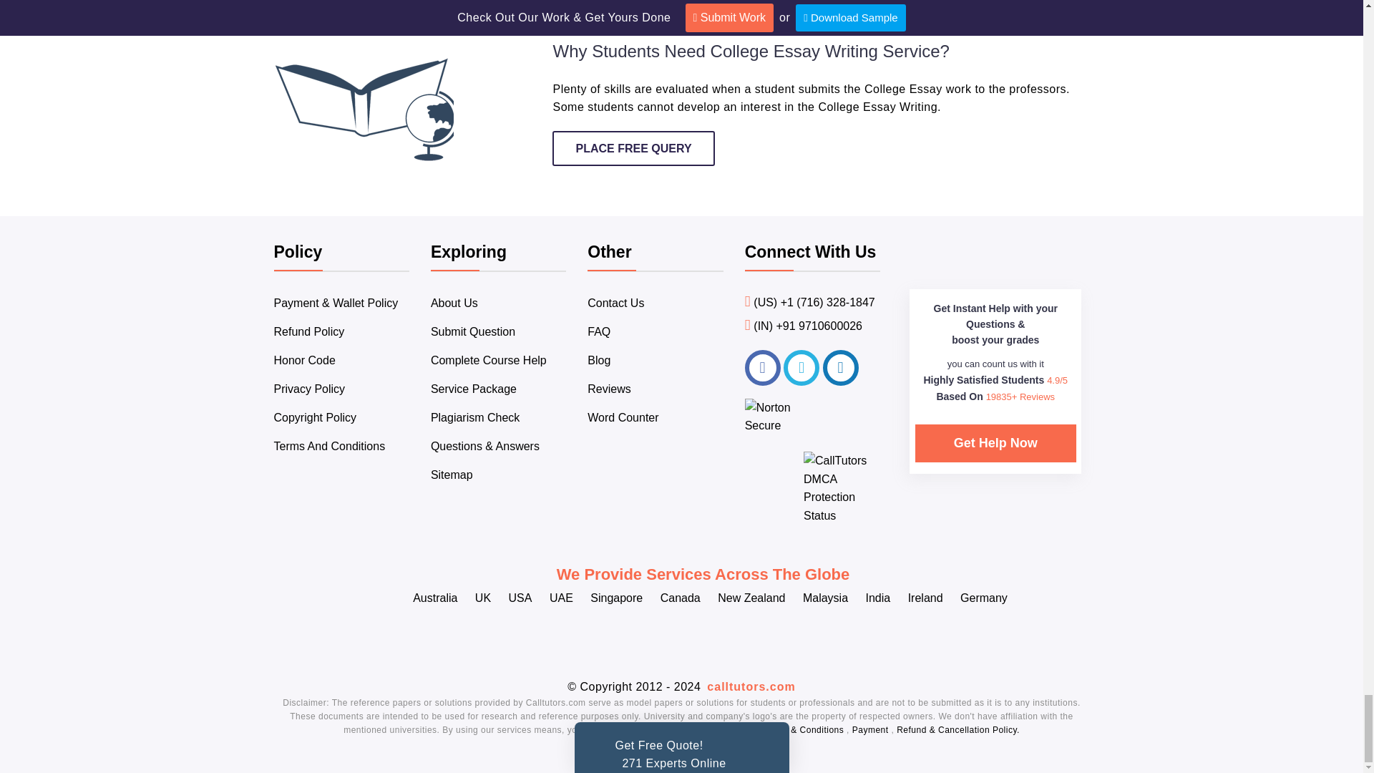 The width and height of the screenshot is (1374, 773). Describe the element at coordinates (842, 515) in the screenshot. I see `CallTutors DMCA.com Protection Status` at that location.